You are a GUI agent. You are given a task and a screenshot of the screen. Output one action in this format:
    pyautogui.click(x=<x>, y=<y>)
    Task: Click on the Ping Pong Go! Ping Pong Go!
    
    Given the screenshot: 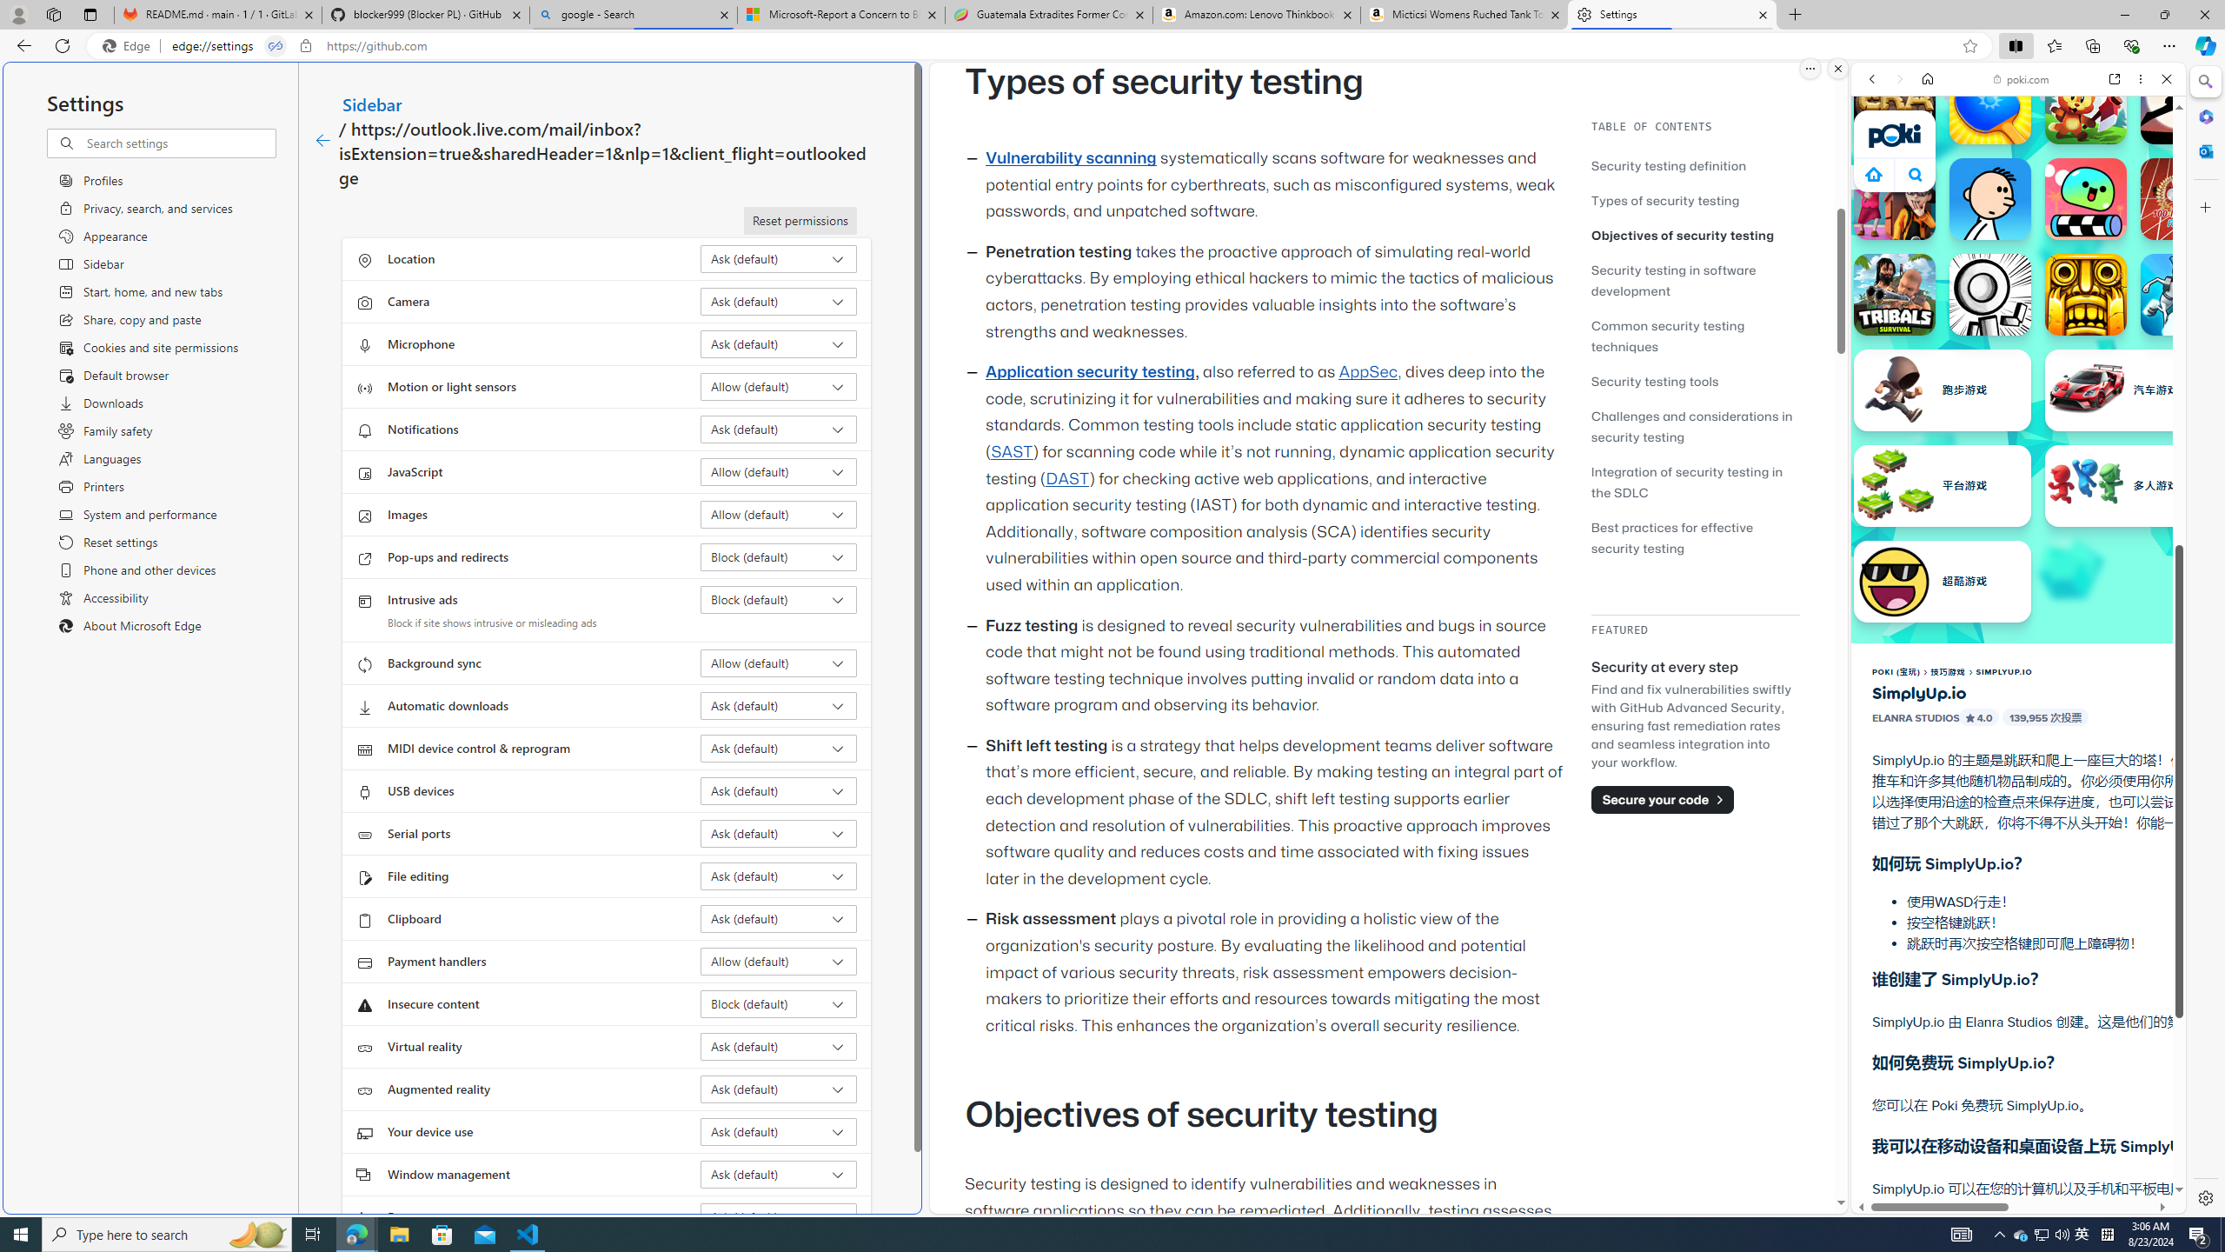 What is the action you would take?
    pyautogui.click(x=1990, y=103)
    